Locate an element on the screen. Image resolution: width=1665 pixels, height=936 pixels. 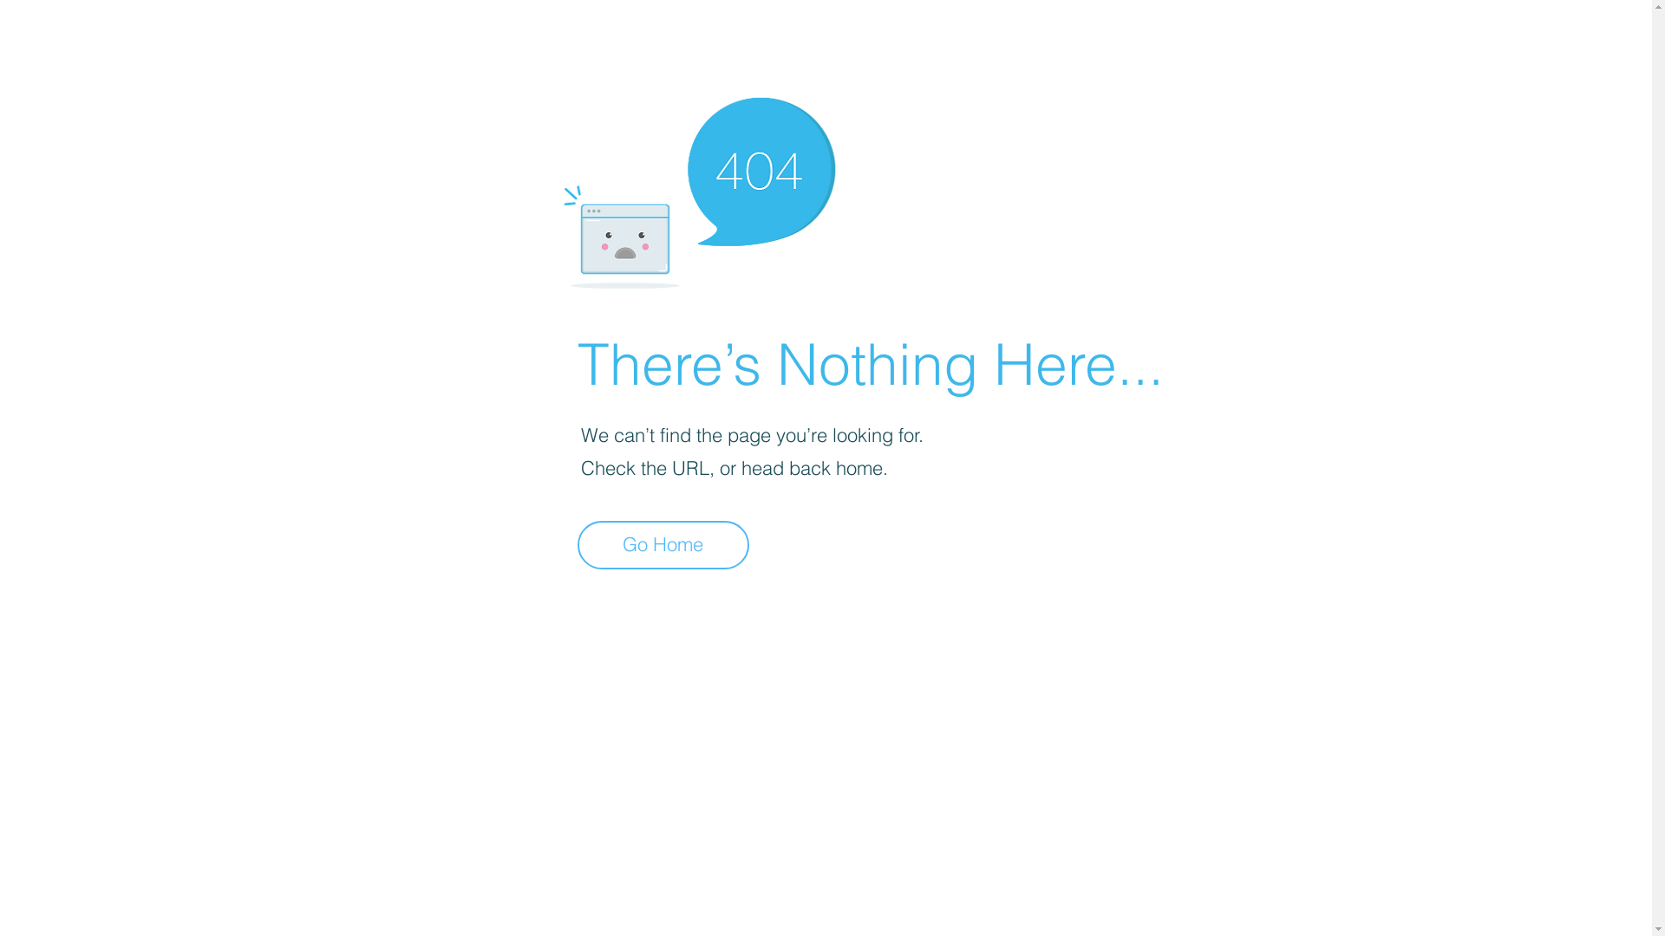
404-icon_2.png is located at coordinates (699, 189).